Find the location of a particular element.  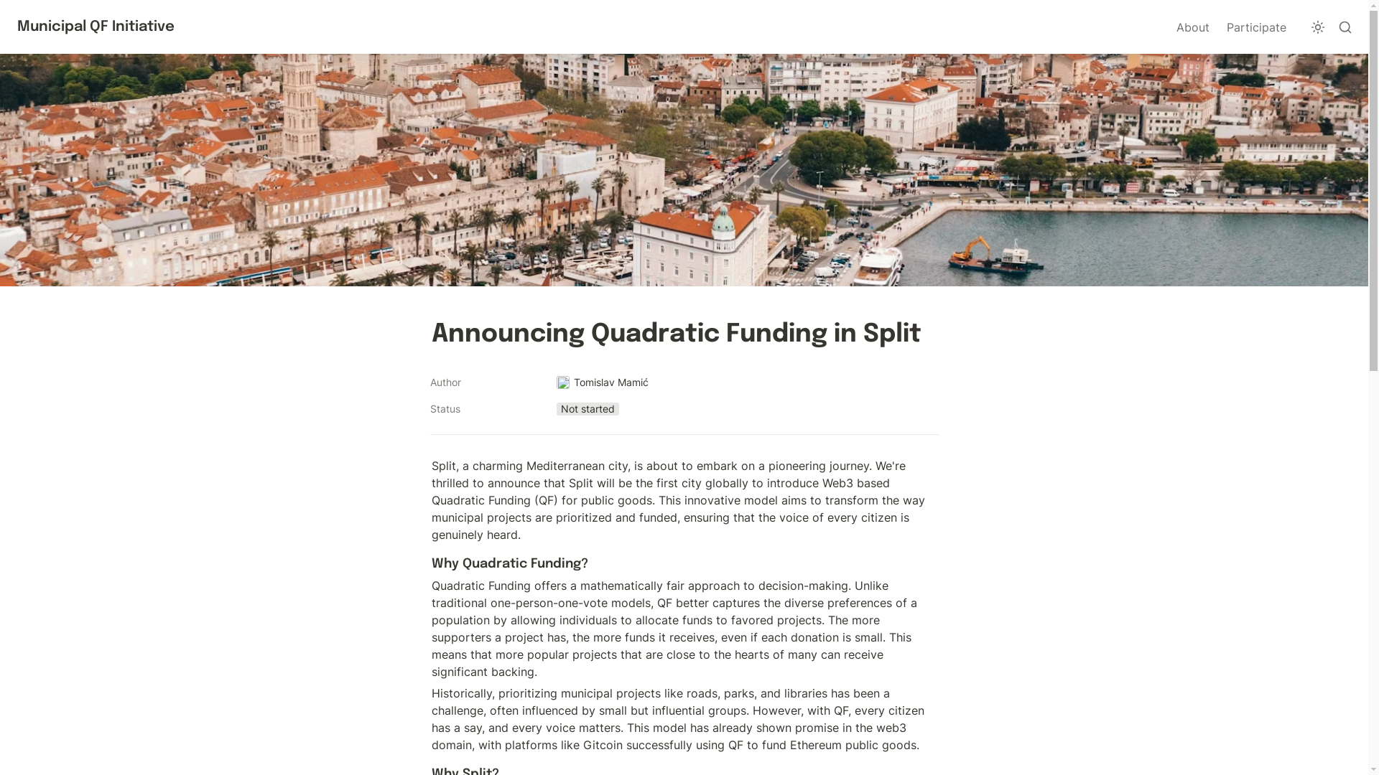

About is located at coordinates (1192, 27).